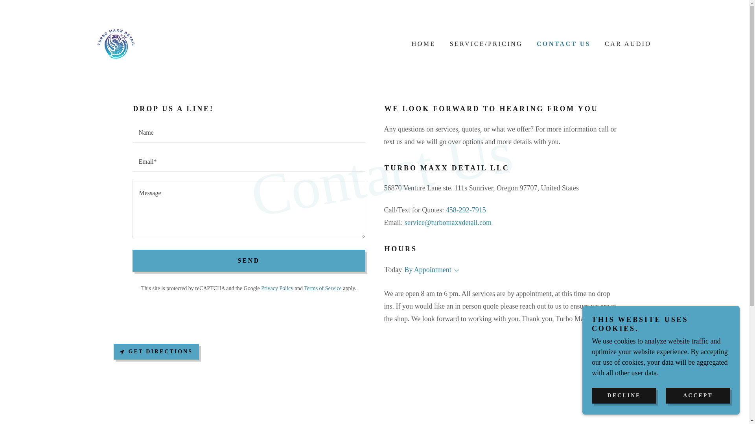 The width and height of the screenshot is (755, 424). I want to click on HOME, so click(422, 44).